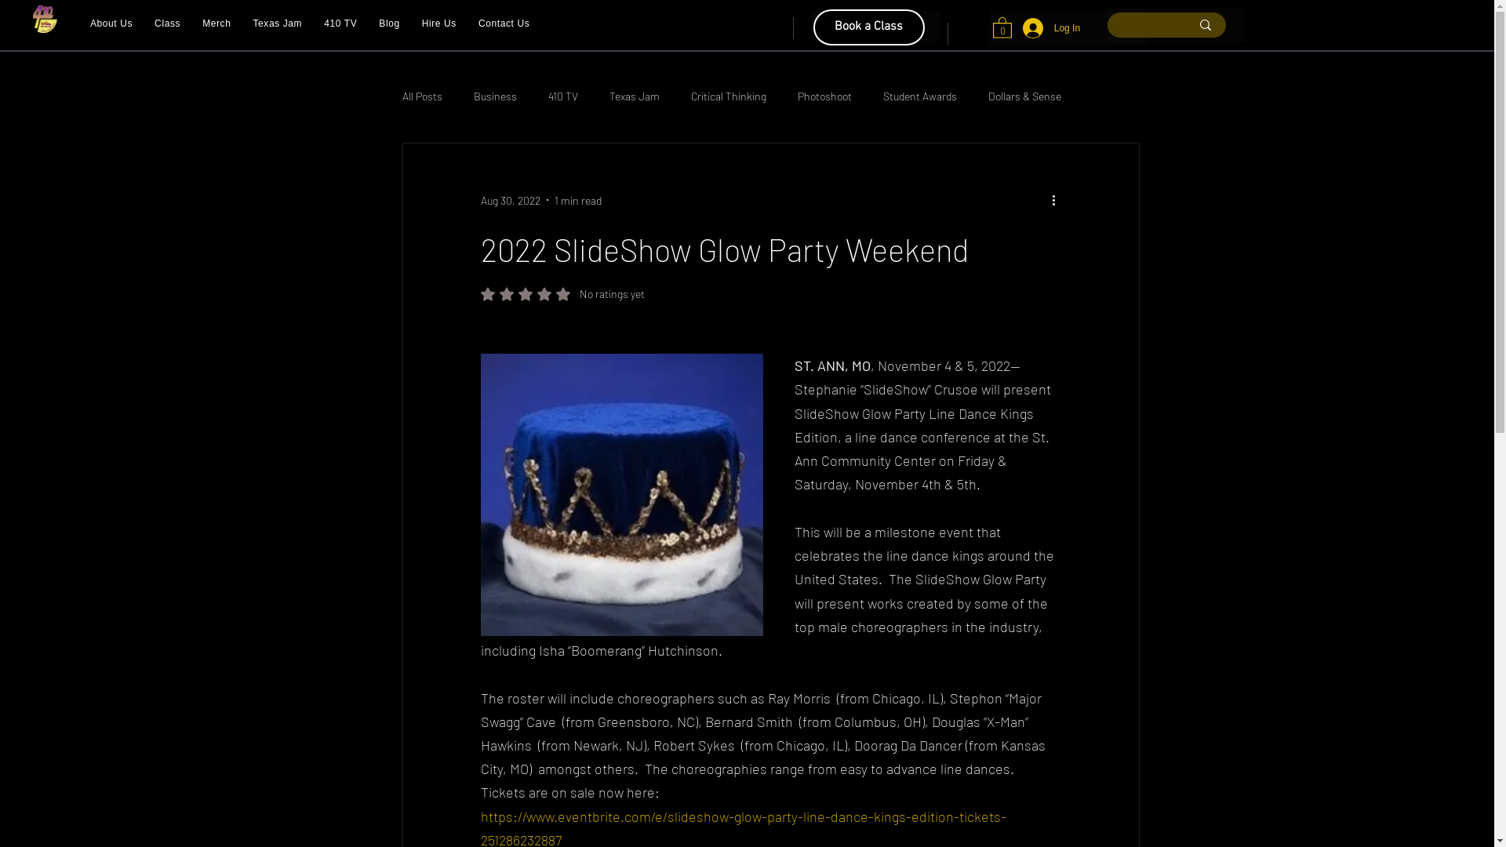 This screenshot has height=847, width=1506. Describe the element at coordinates (562, 294) in the screenshot. I see `Rated 0 out of 5 stars.
No ratings yet` at that location.